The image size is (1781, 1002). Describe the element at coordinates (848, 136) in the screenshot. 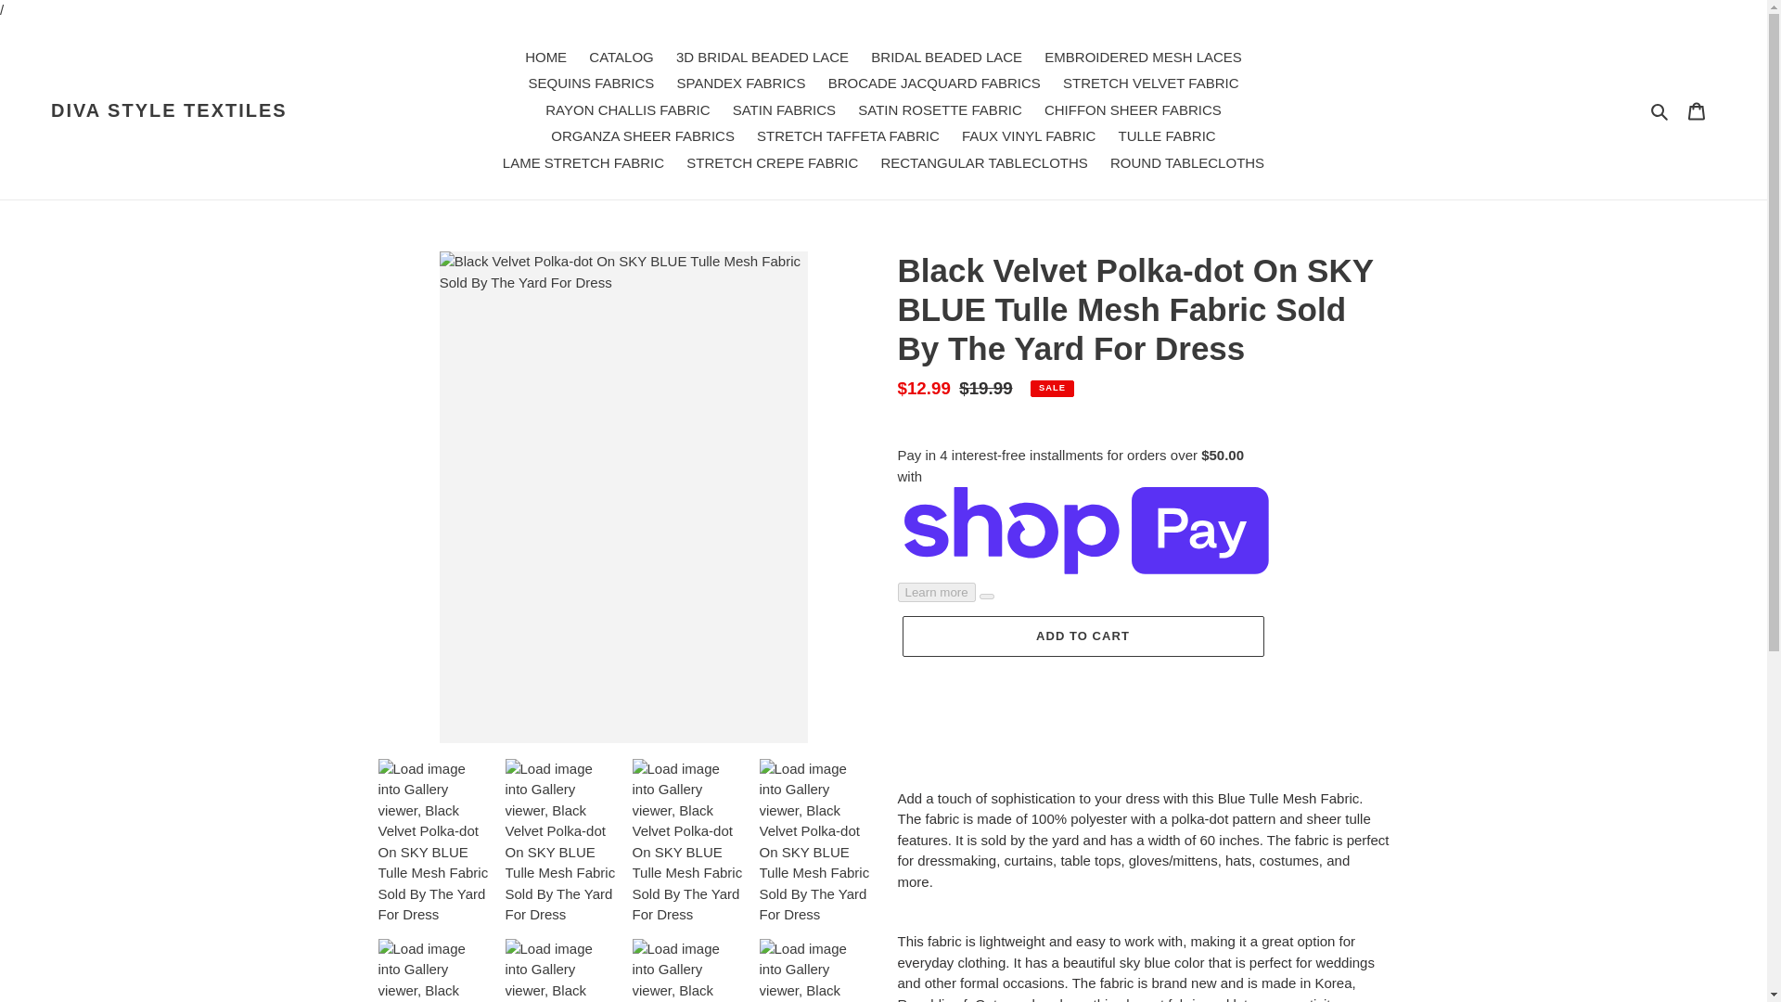

I see `STRETCH TAFFETA FABRIC` at that location.